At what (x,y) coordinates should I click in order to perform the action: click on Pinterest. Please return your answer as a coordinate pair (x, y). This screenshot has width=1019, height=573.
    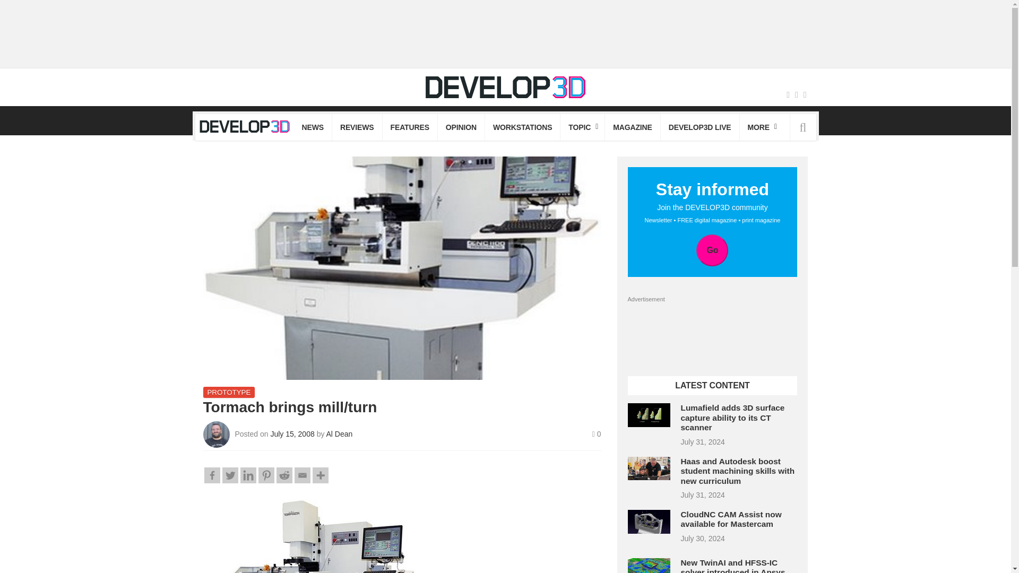
    Looking at the image, I should click on (265, 475).